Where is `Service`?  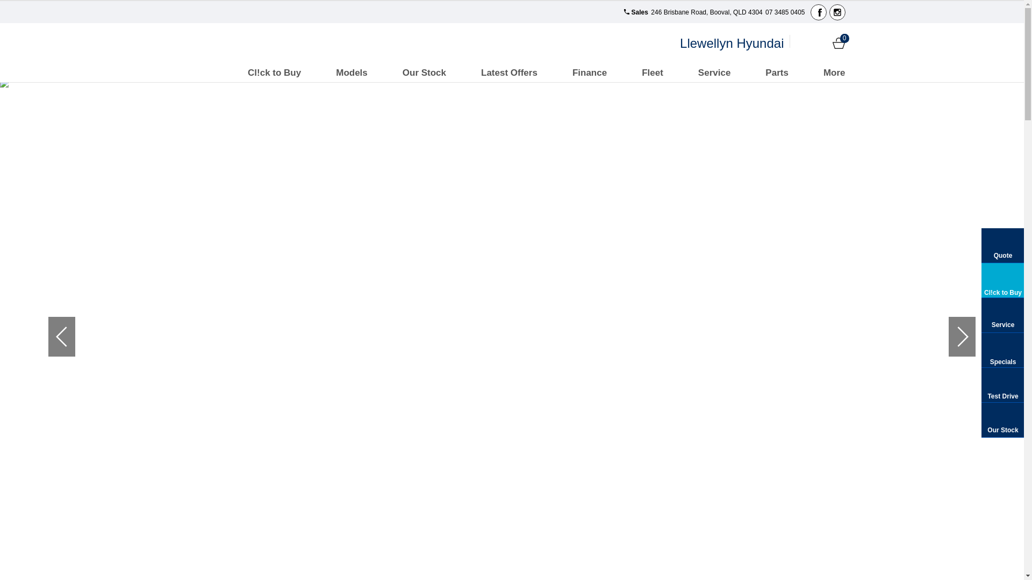
Service is located at coordinates (715, 73).